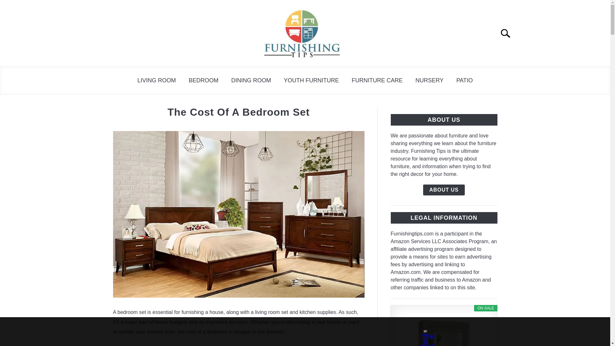  Describe the element at coordinates (429, 80) in the screenshot. I see `NURSERY` at that location.